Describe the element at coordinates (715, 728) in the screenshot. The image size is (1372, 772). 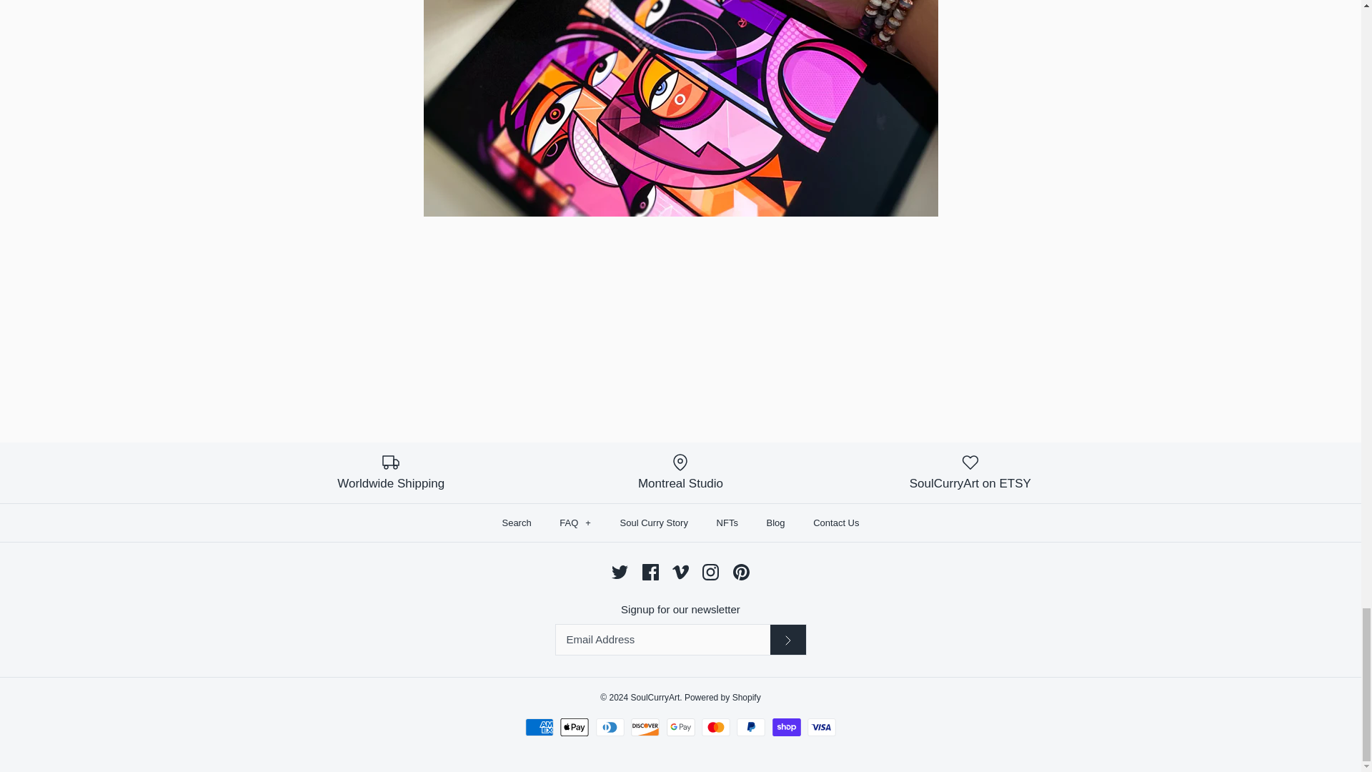
I see `Mastercard` at that location.